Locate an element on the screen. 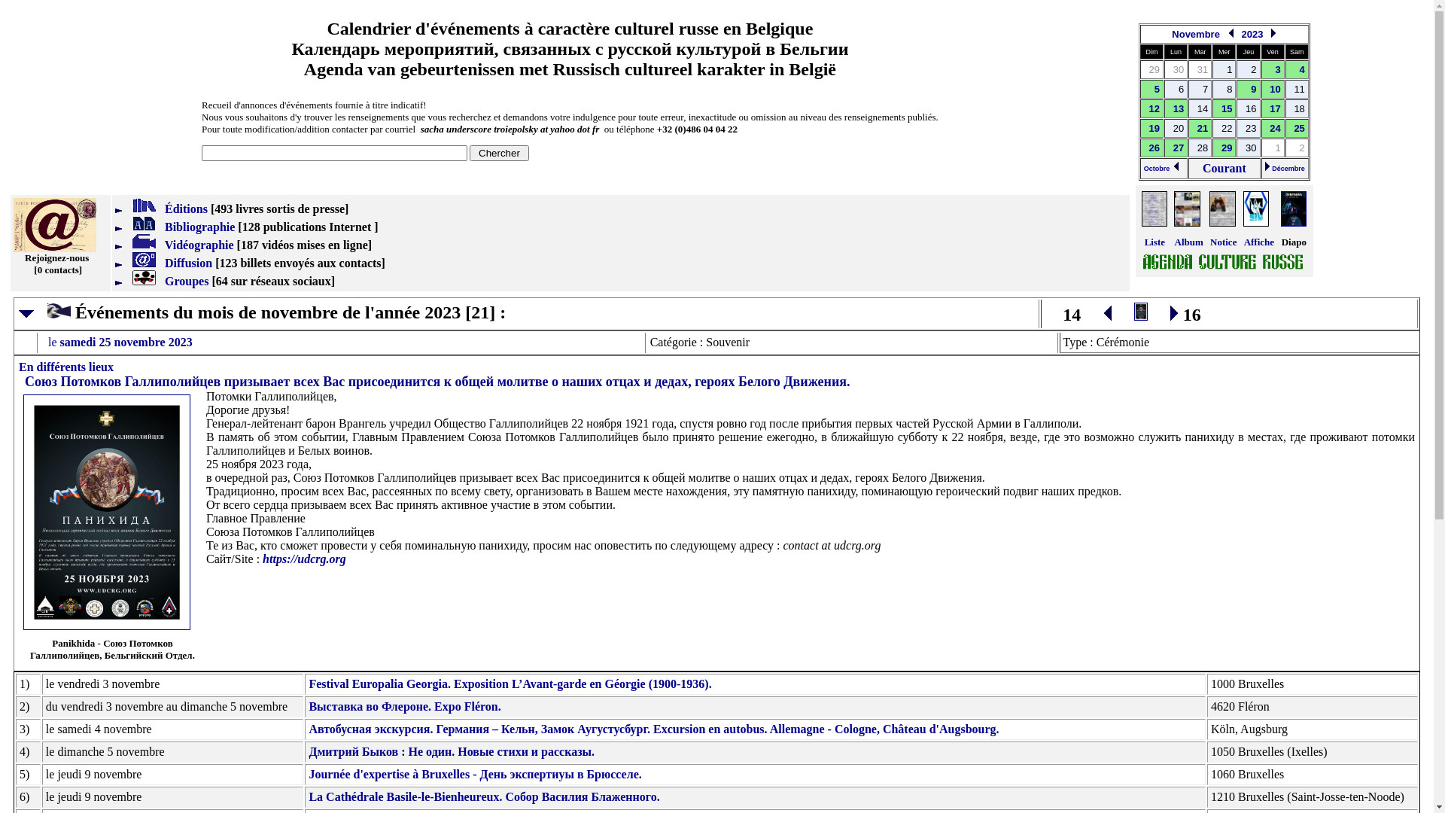  15 is located at coordinates (1227, 108).